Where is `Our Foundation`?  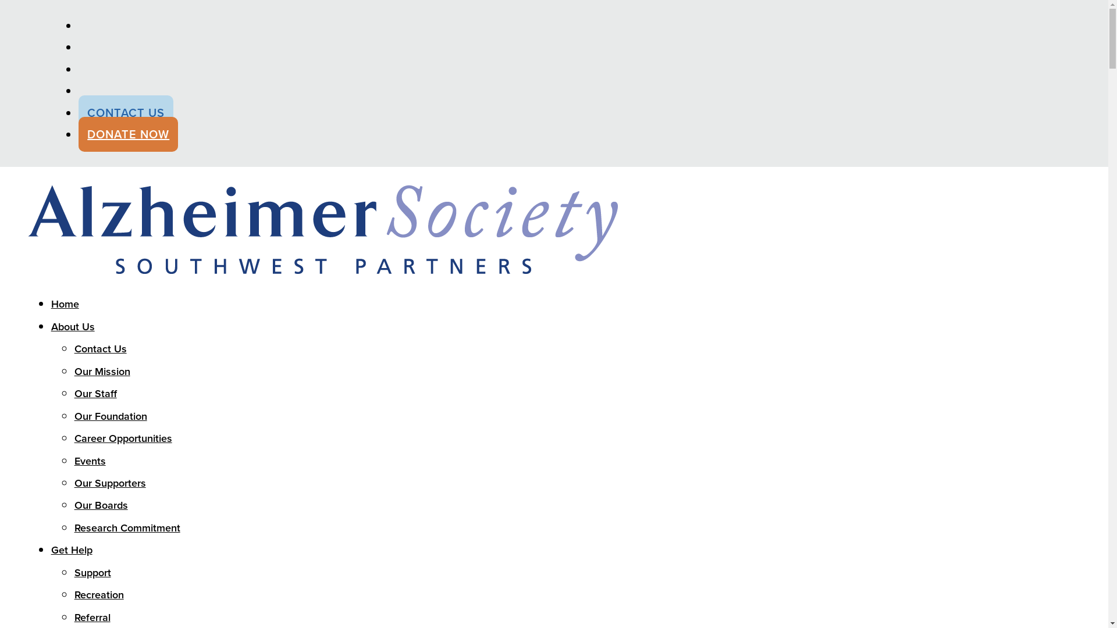 Our Foundation is located at coordinates (111, 416).